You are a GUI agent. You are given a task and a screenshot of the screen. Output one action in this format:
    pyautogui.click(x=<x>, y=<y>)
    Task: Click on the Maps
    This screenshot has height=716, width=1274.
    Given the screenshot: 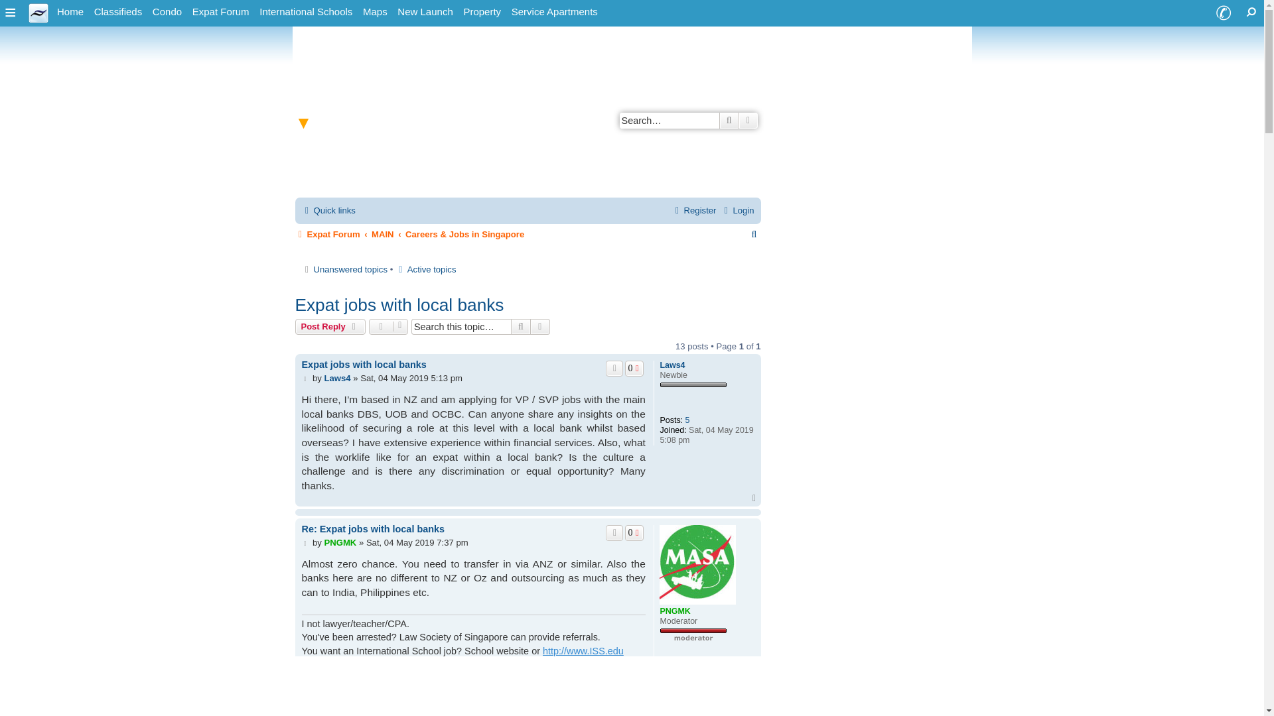 What is the action you would take?
    pyautogui.click(x=375, y=12)
    